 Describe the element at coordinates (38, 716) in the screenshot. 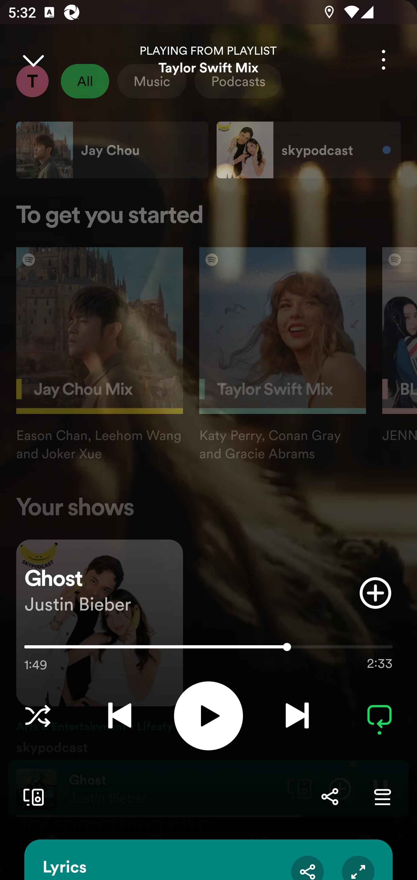

I see `Choose a Listening Mode` at that location.